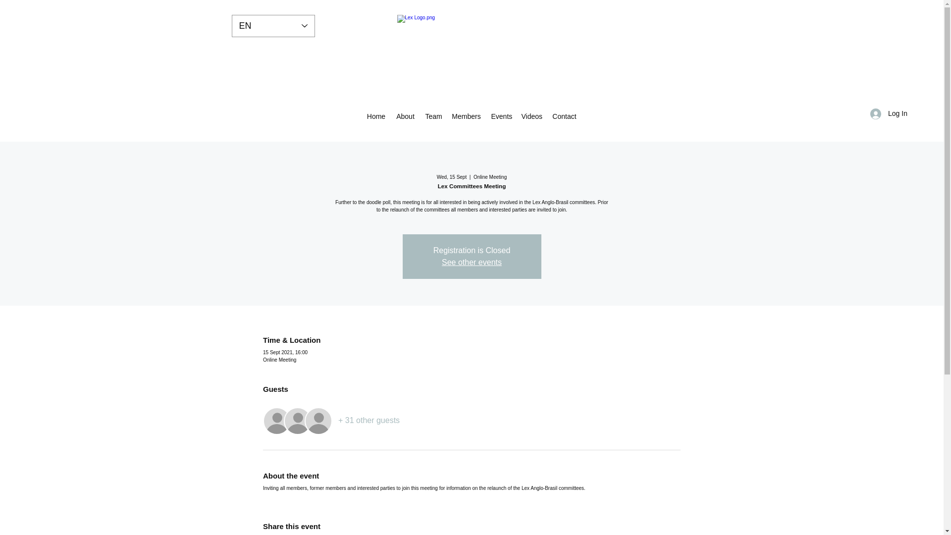 The image size is (951, 535). Describe the element at coordinates (564, 116) in the screenshot. I see `Contact` at that location.